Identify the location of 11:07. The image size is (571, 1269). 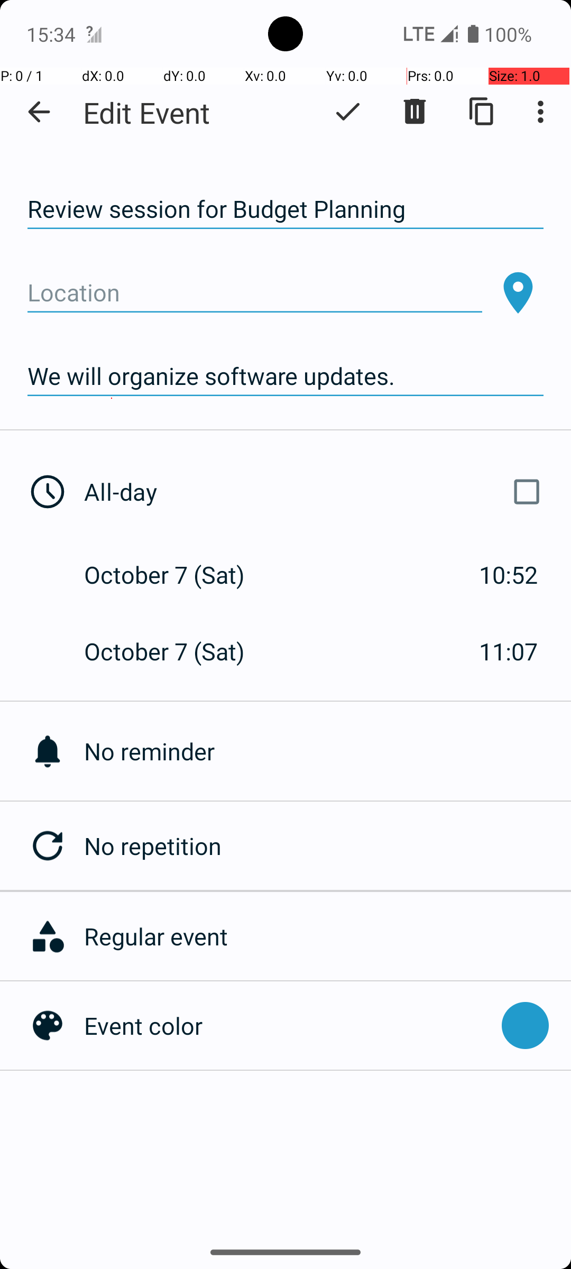
(509, 651).